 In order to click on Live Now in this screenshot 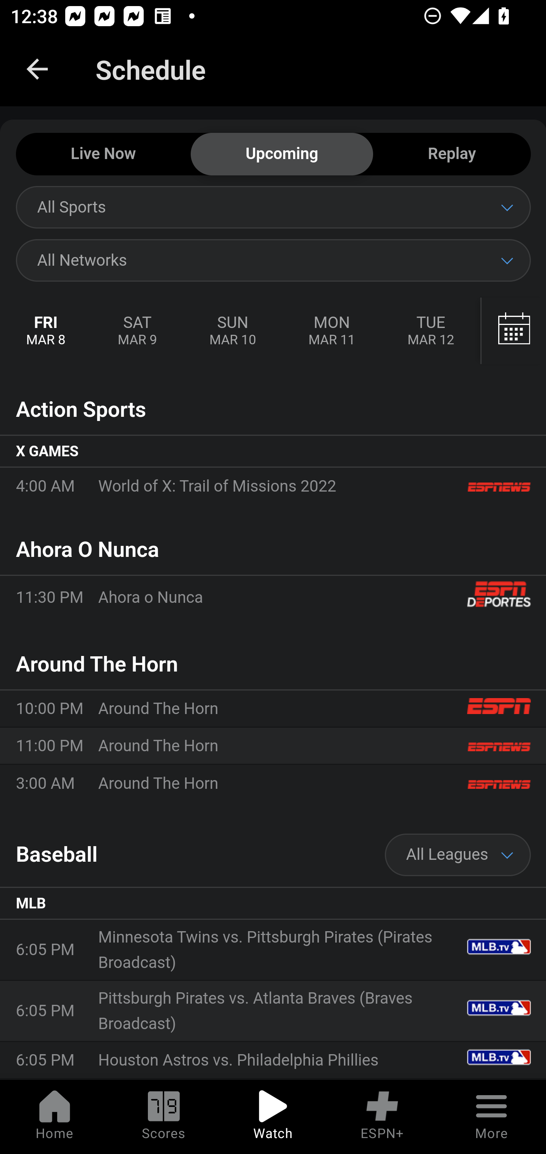, I will do `click(103, 154)`.